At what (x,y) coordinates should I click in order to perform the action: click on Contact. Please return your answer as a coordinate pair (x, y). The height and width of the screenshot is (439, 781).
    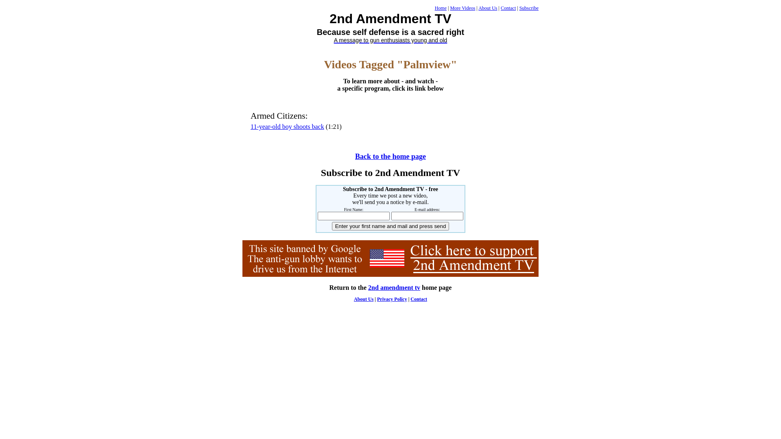
    Looking at the image, I should click on (419, 299).